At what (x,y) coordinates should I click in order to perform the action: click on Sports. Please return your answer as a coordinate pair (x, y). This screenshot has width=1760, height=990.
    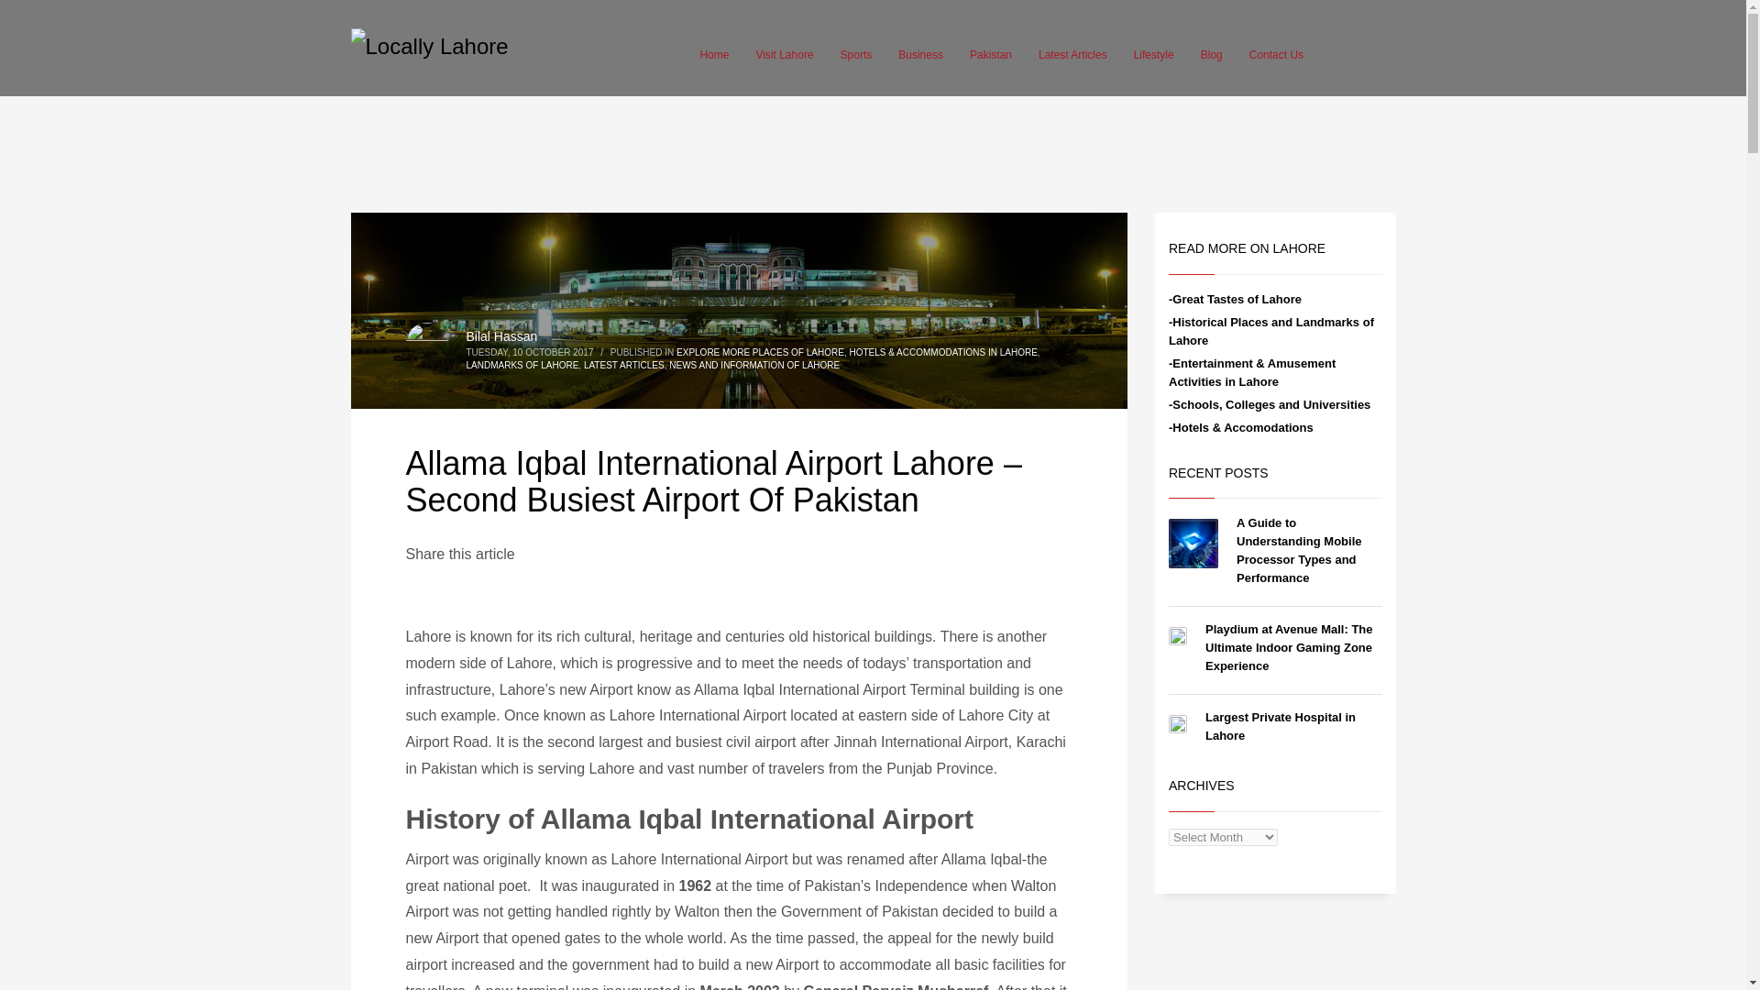
    Looking at the image, I should click on (856, 55).